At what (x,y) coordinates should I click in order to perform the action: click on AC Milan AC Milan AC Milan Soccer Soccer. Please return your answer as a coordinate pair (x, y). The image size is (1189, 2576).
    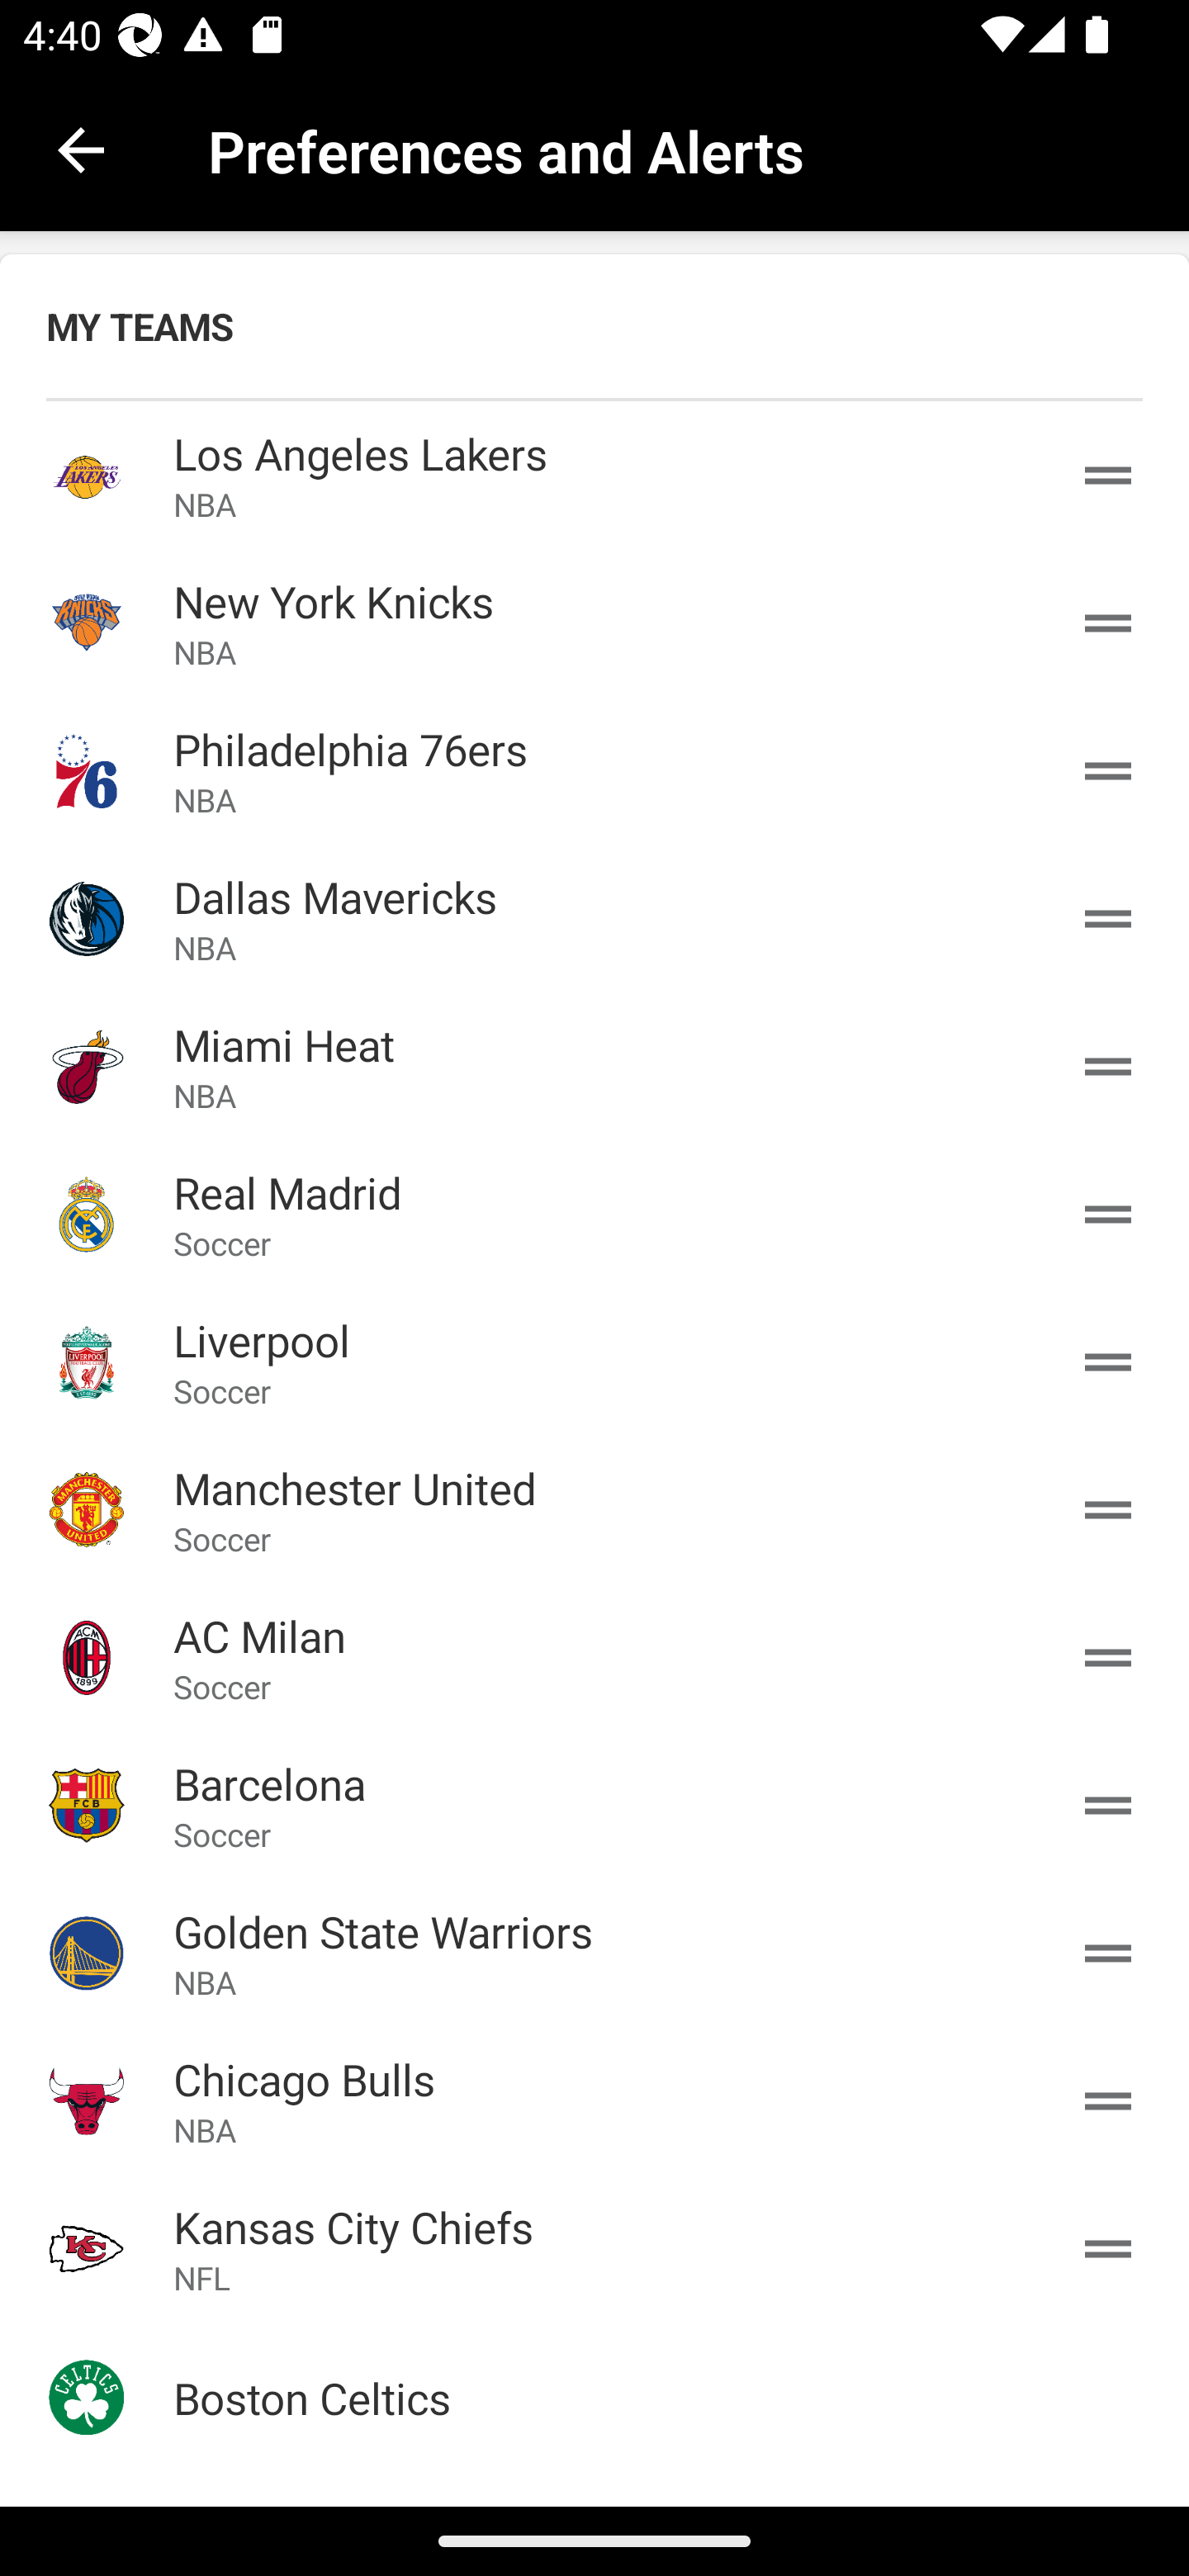
    Looking at the image, I should click on (594, 1657).